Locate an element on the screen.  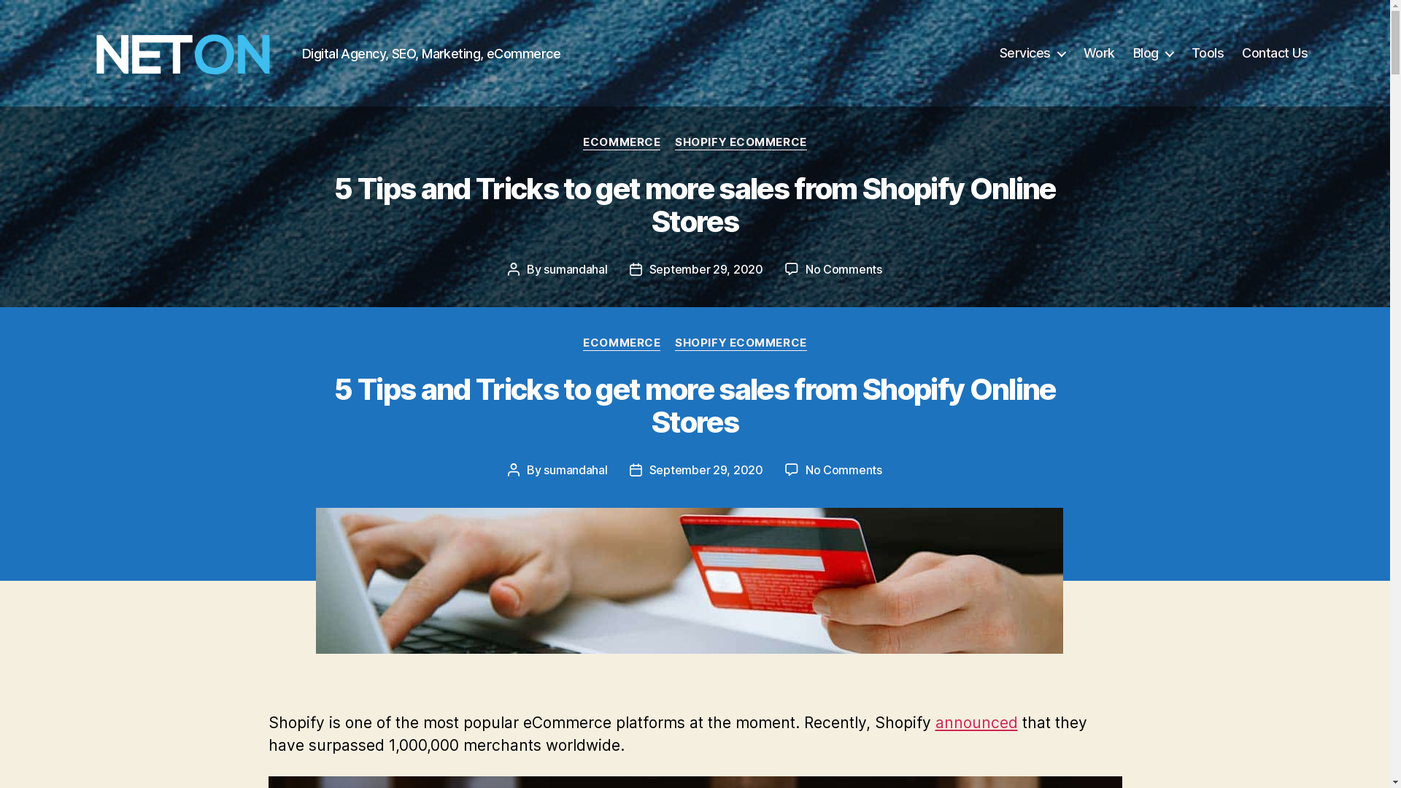
ECOMMERCE is located at coordinates (622, 344).